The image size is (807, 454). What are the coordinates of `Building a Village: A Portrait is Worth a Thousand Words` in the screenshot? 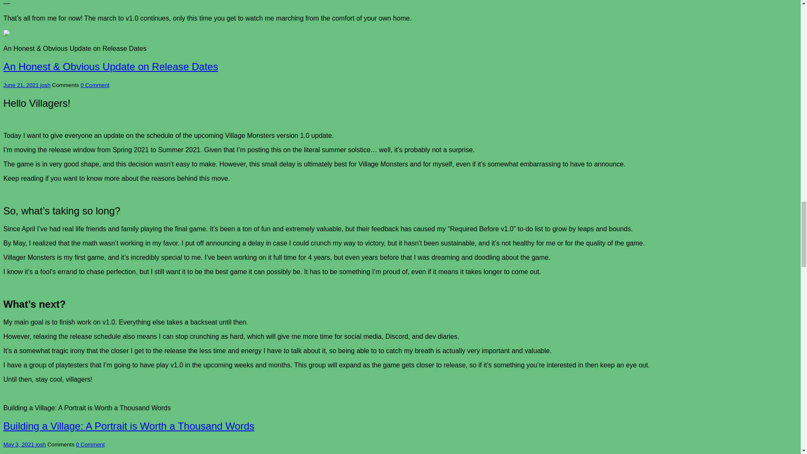 It's located at (129, 426).